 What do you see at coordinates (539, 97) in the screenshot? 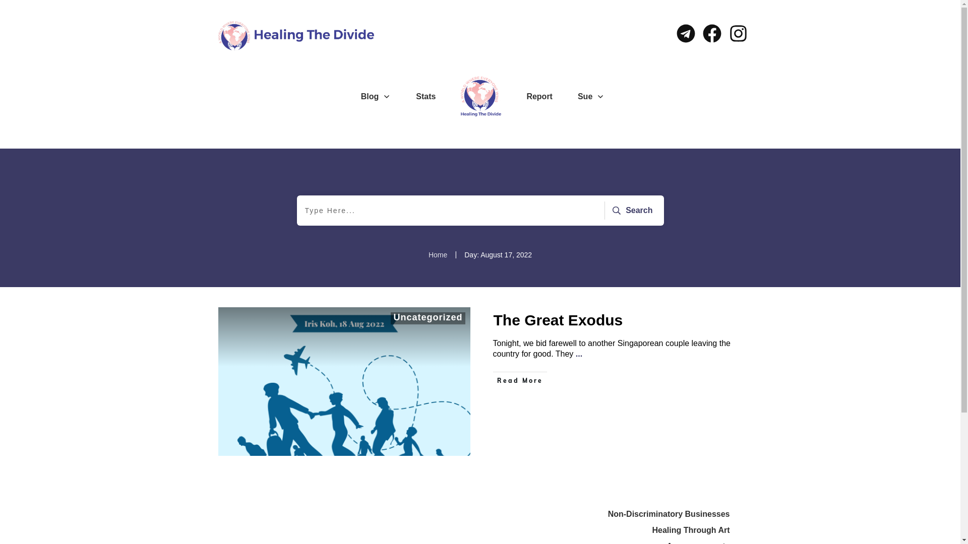
I see `Report` at bounding box center [539, 97].